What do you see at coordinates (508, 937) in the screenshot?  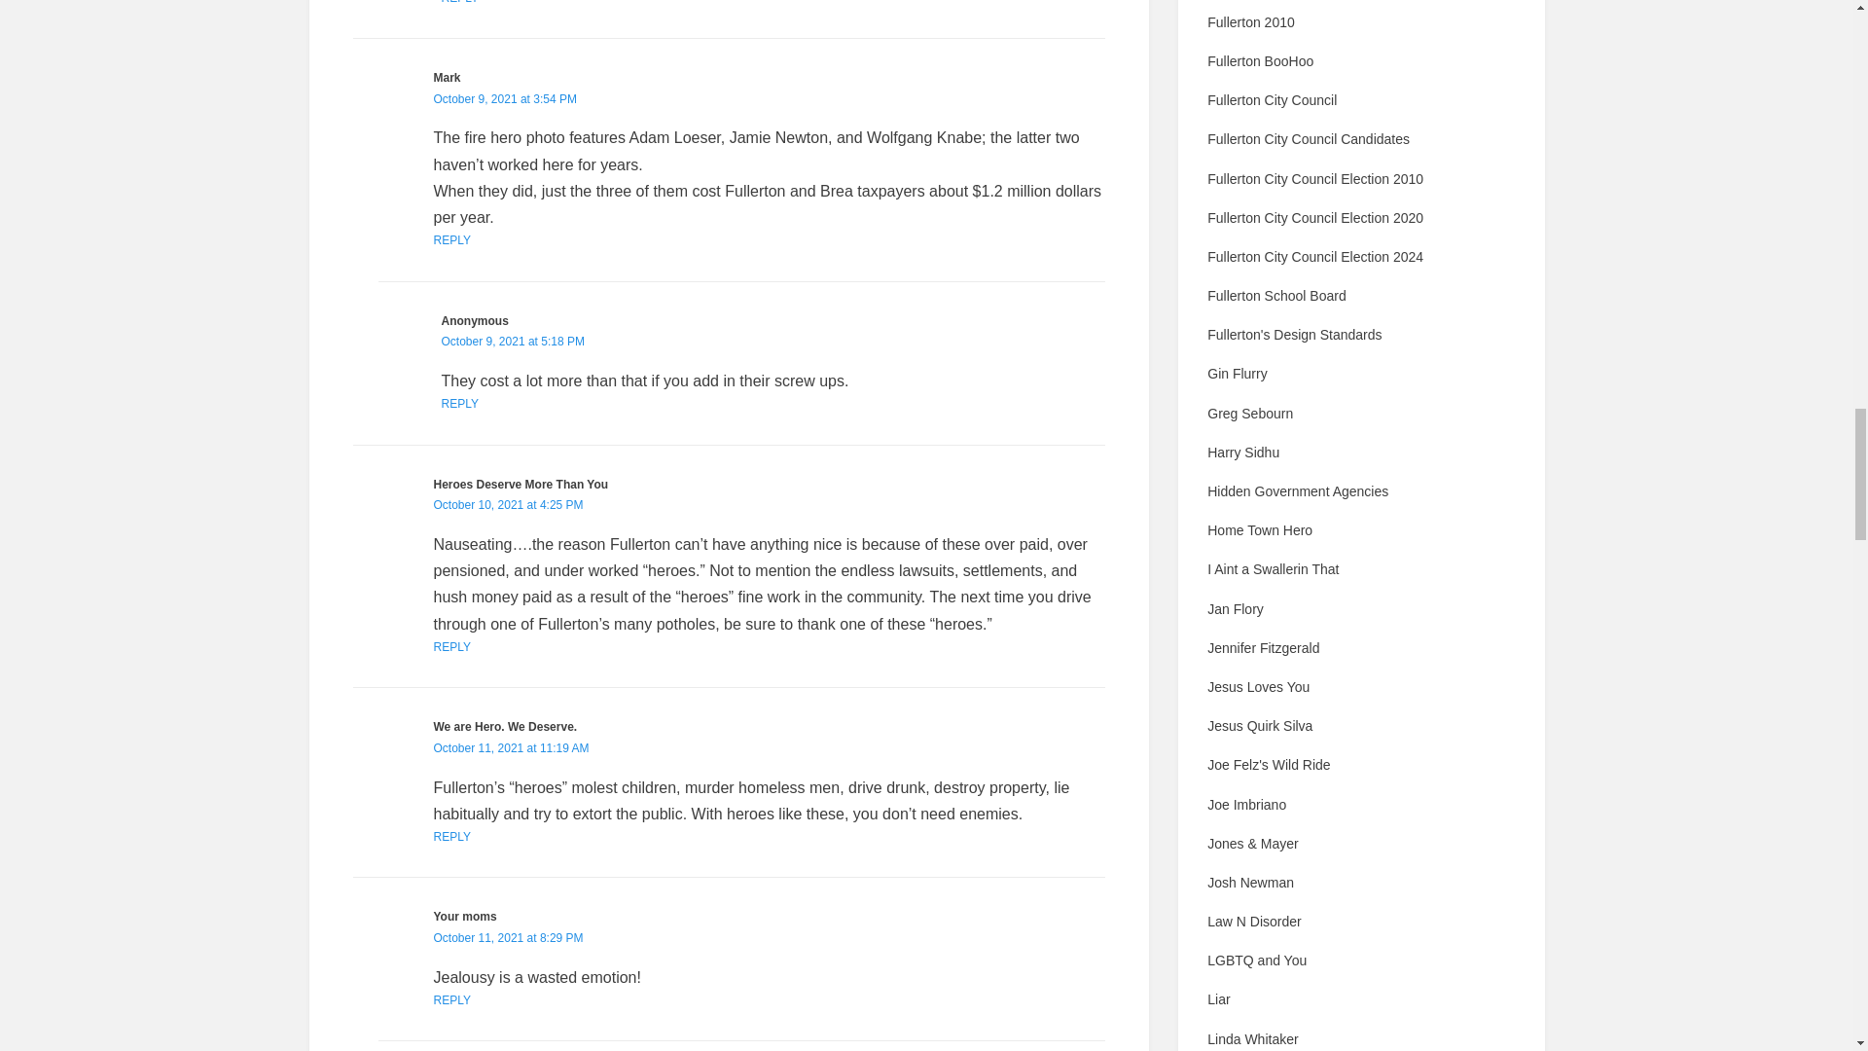 I see `October 11, 2021 at 8:29 PM` at bounding box center [508, 937].